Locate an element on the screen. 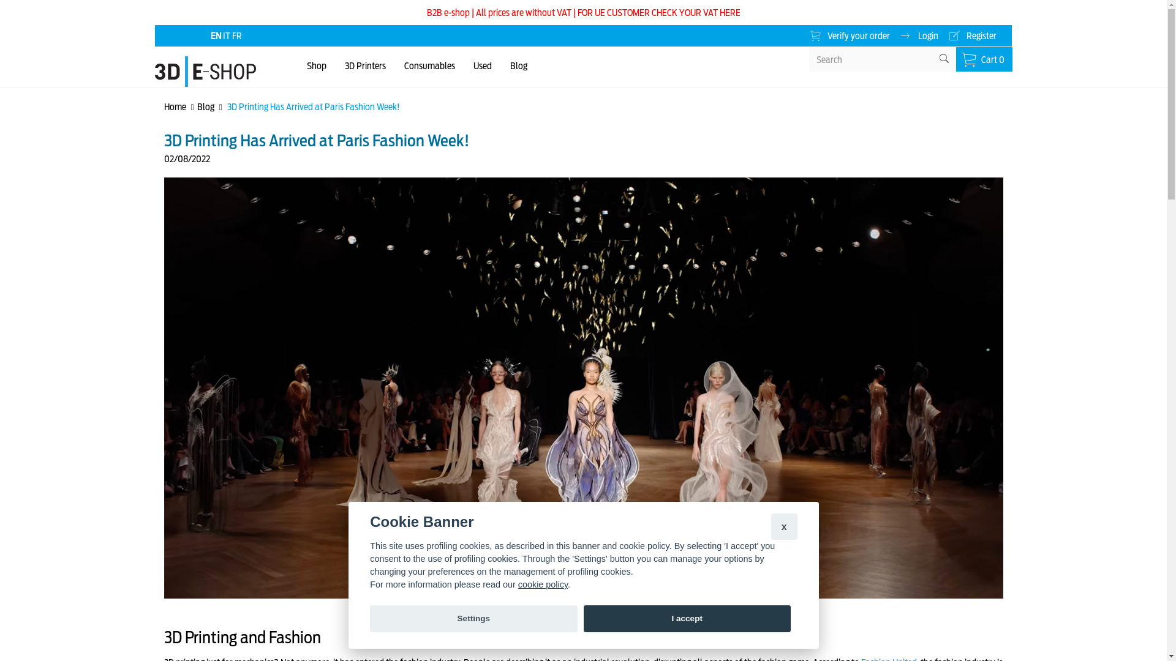 The height and width of the screenshot is (661, 1176). cookie policy is located at coordinates (543, 584).